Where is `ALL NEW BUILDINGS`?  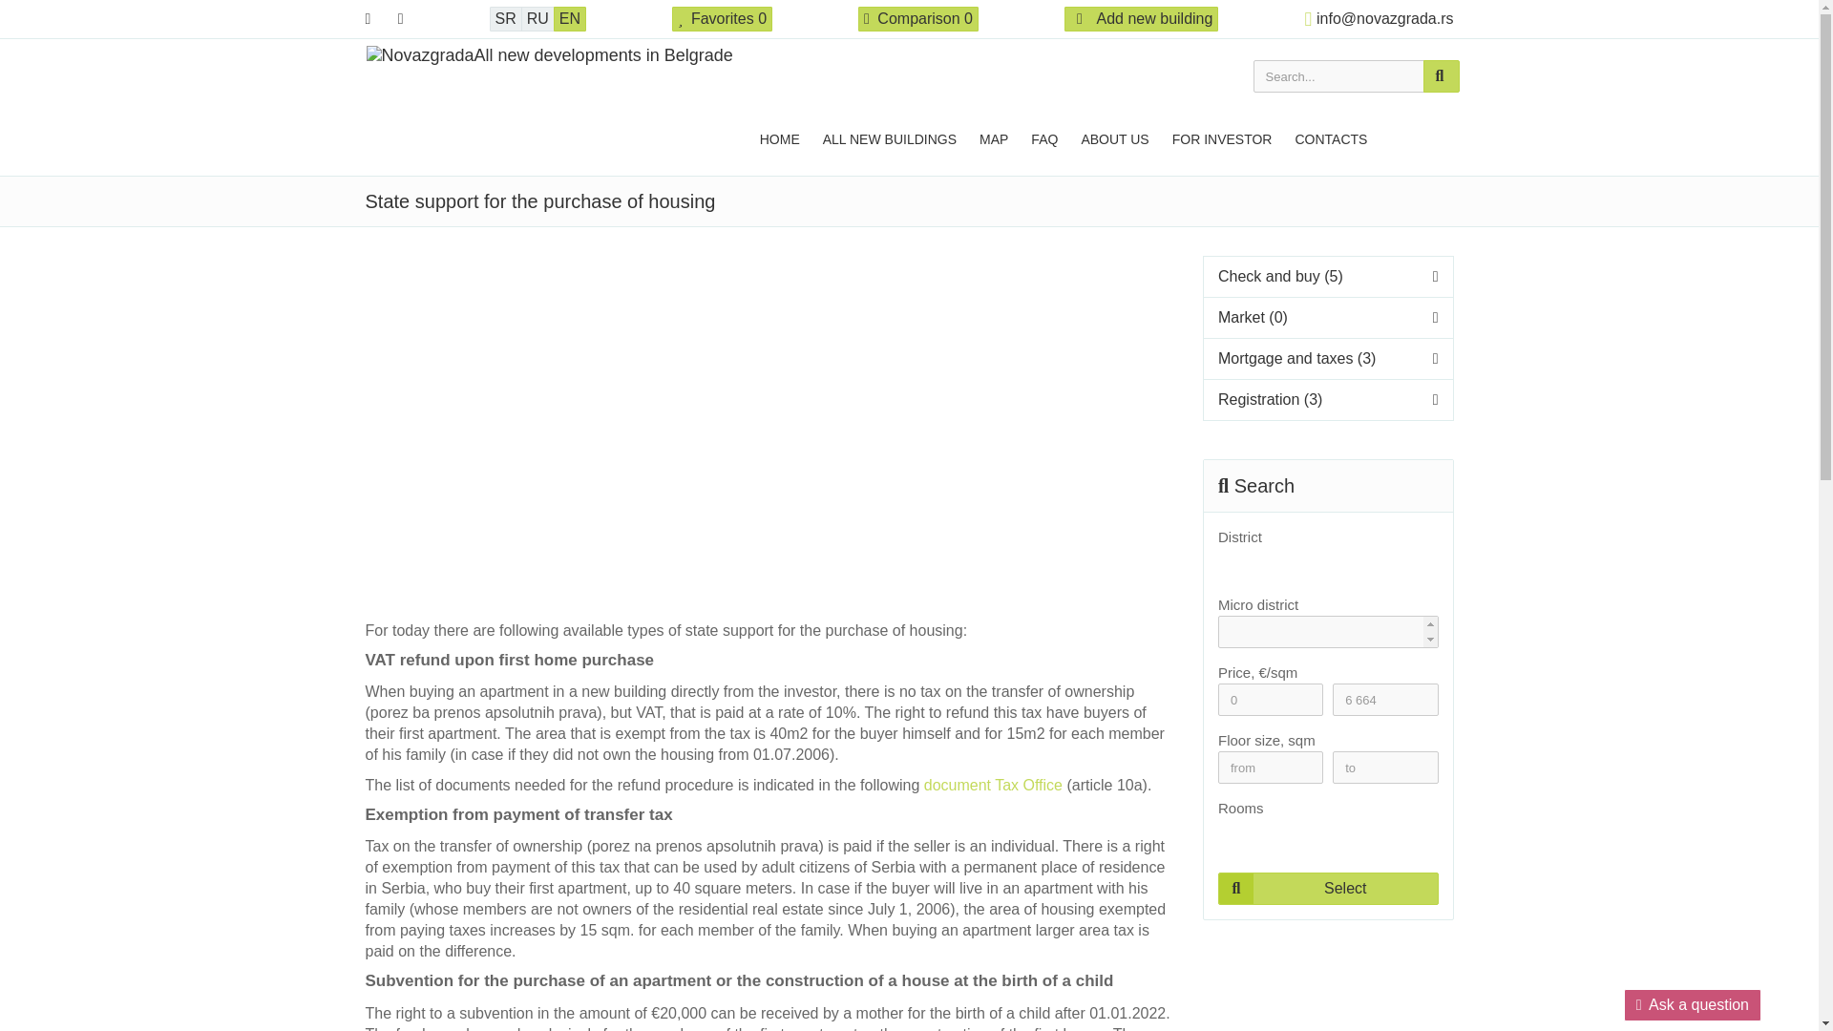 ALL NEW BUILDINGS is located at coordinates (890, 137).